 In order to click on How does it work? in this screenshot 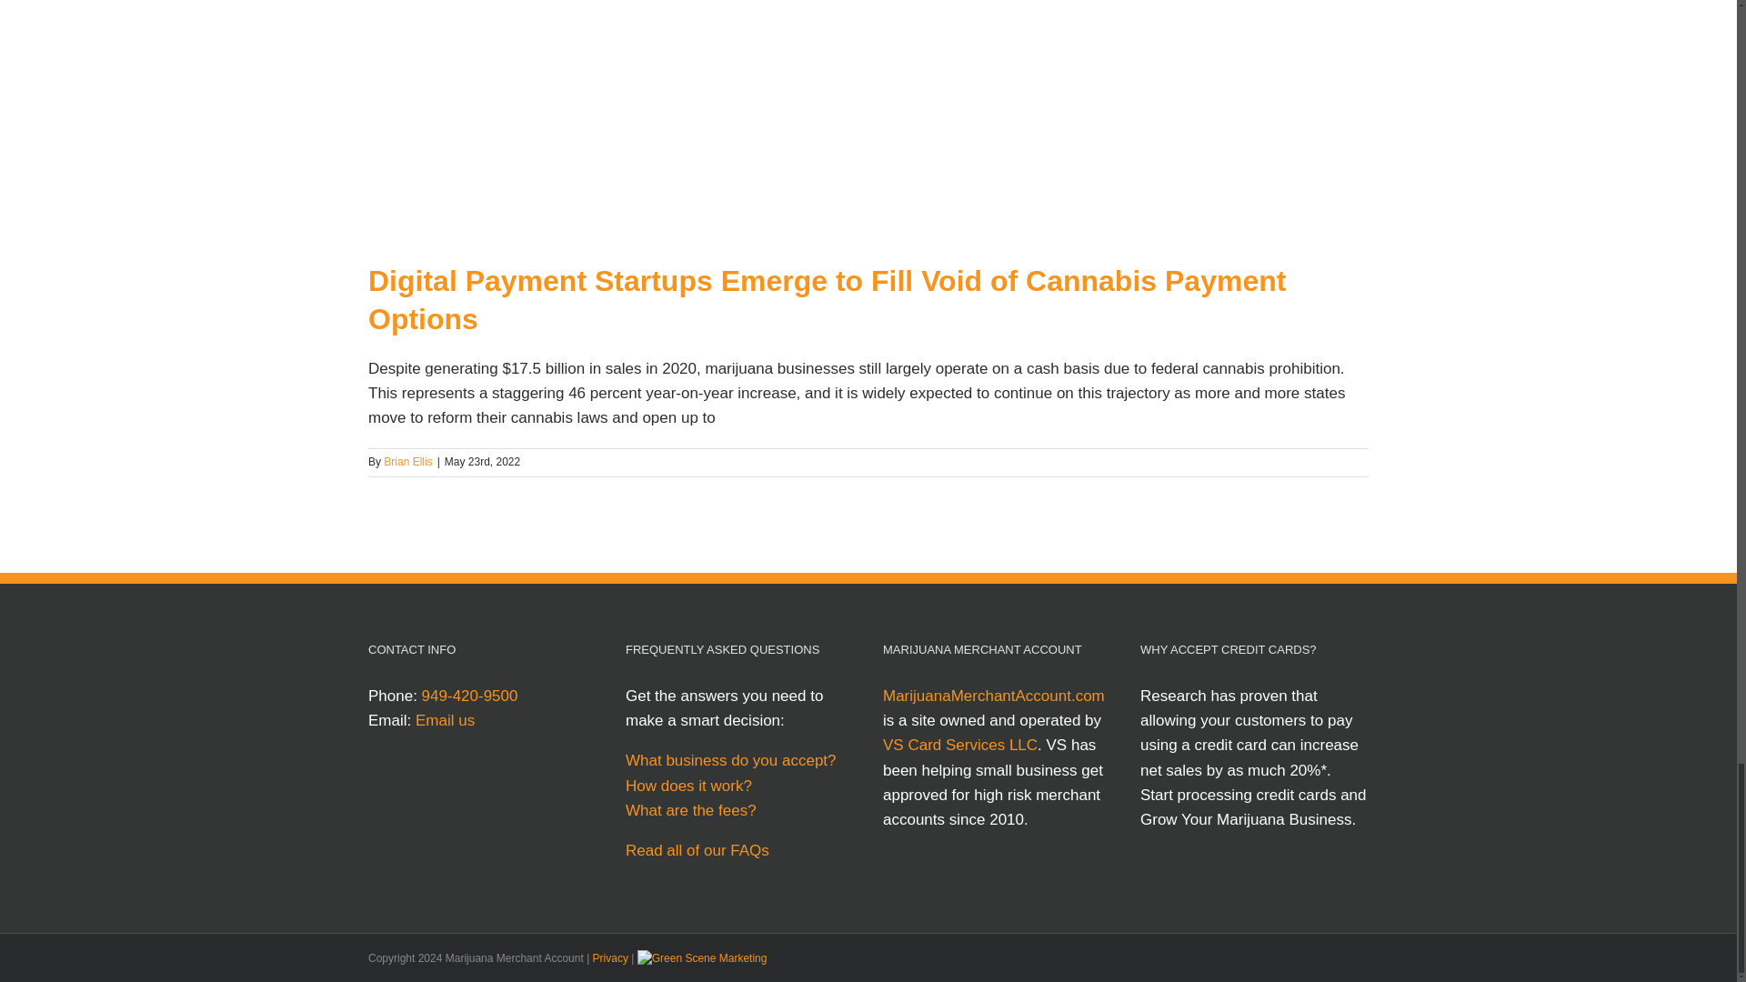, I will do `click(738, 786)`.